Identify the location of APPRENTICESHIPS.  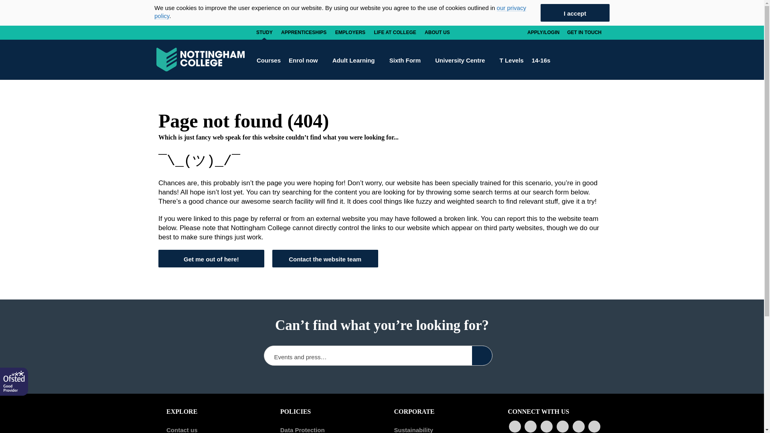
(304, 32).